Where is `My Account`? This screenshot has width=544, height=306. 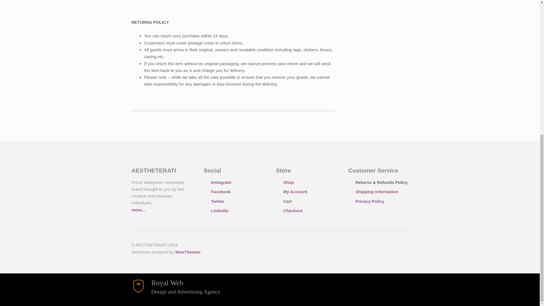 My Account is located at coordinates (295, 192).